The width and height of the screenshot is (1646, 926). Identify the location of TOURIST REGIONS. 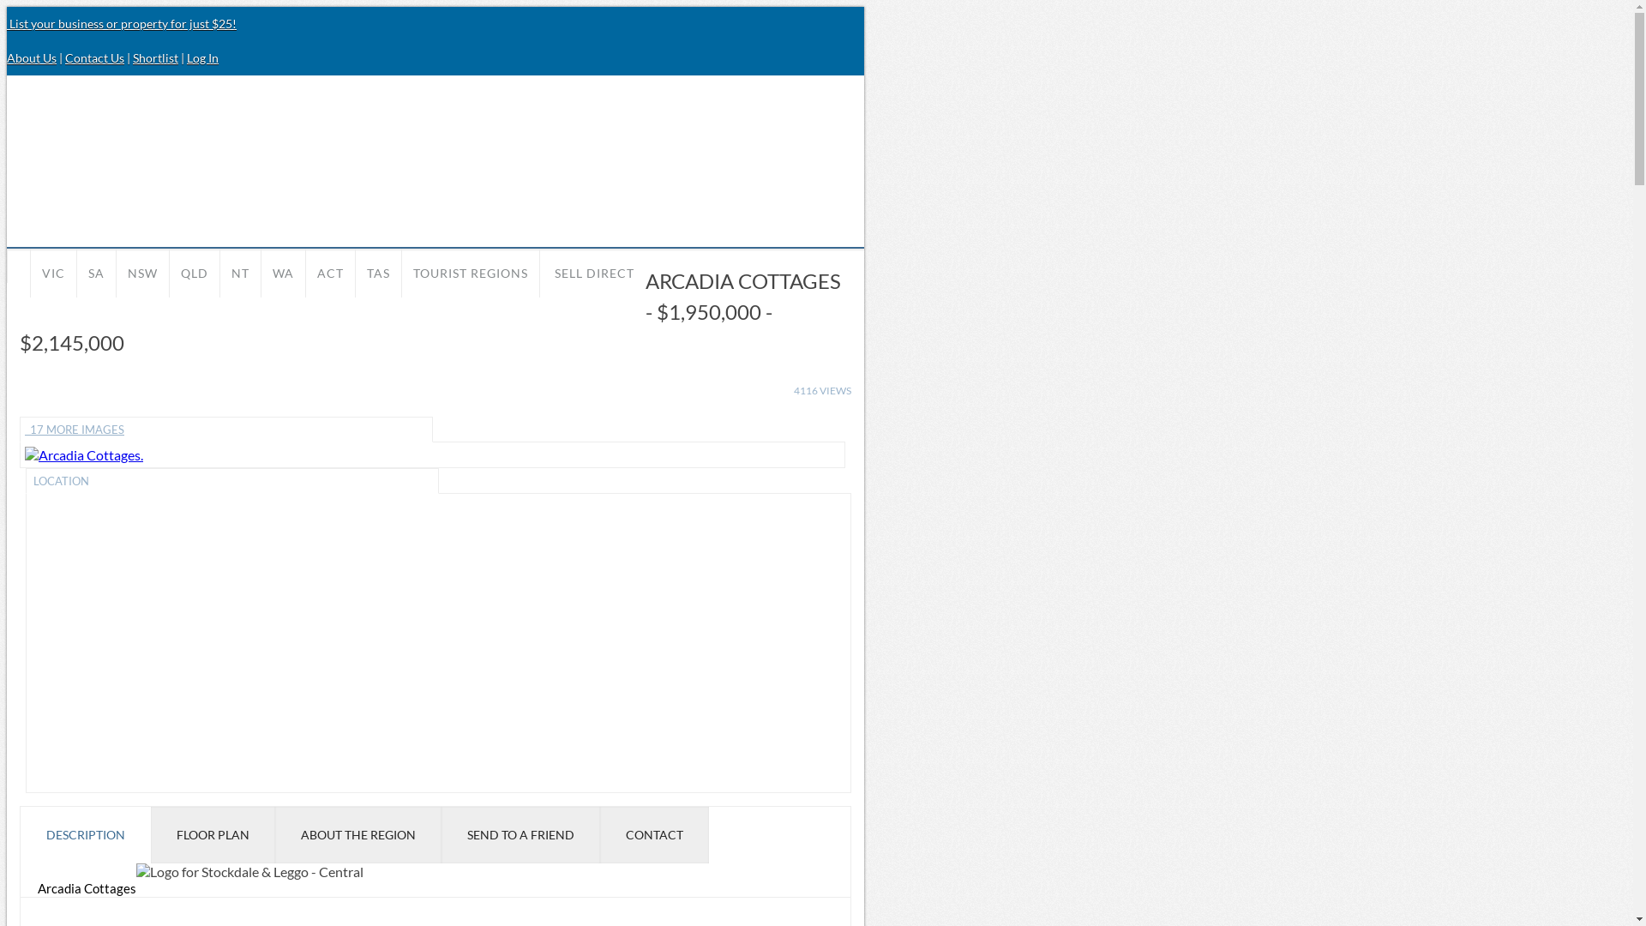
(471, 273).